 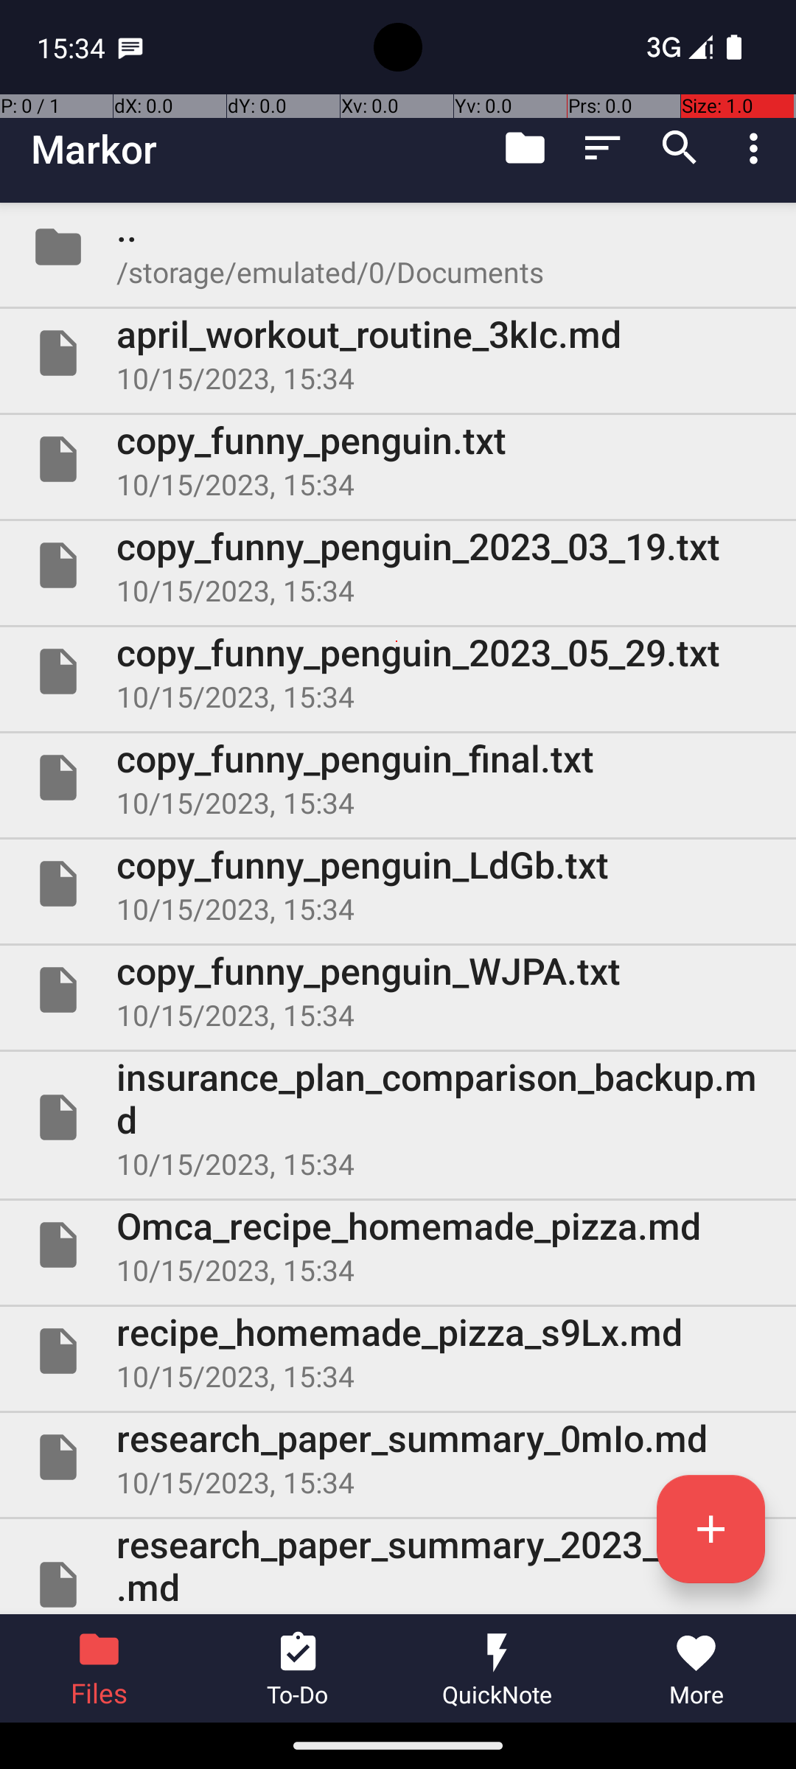 I want to click on File Omca_recipe_homemade_pizza.md , so click(x=398, y=1245).